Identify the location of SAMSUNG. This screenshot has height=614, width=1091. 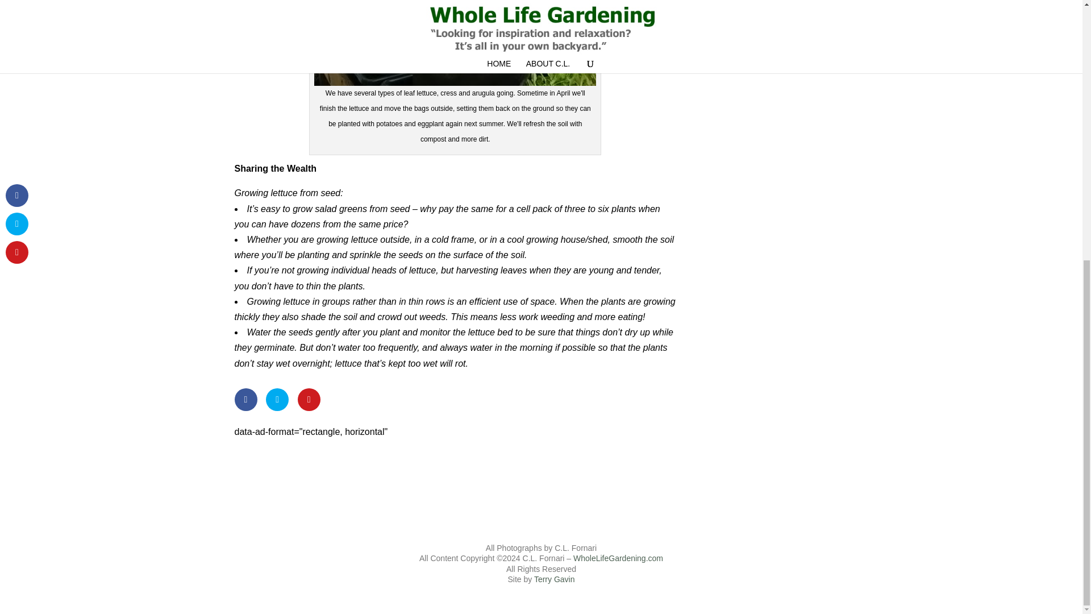
(455, 43).